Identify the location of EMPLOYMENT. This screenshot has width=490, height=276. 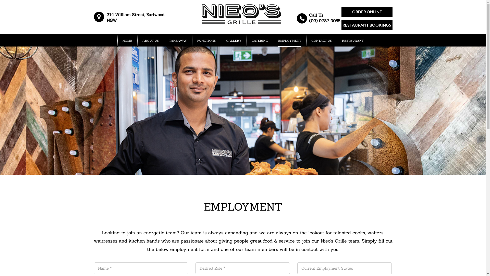
(290, 40).